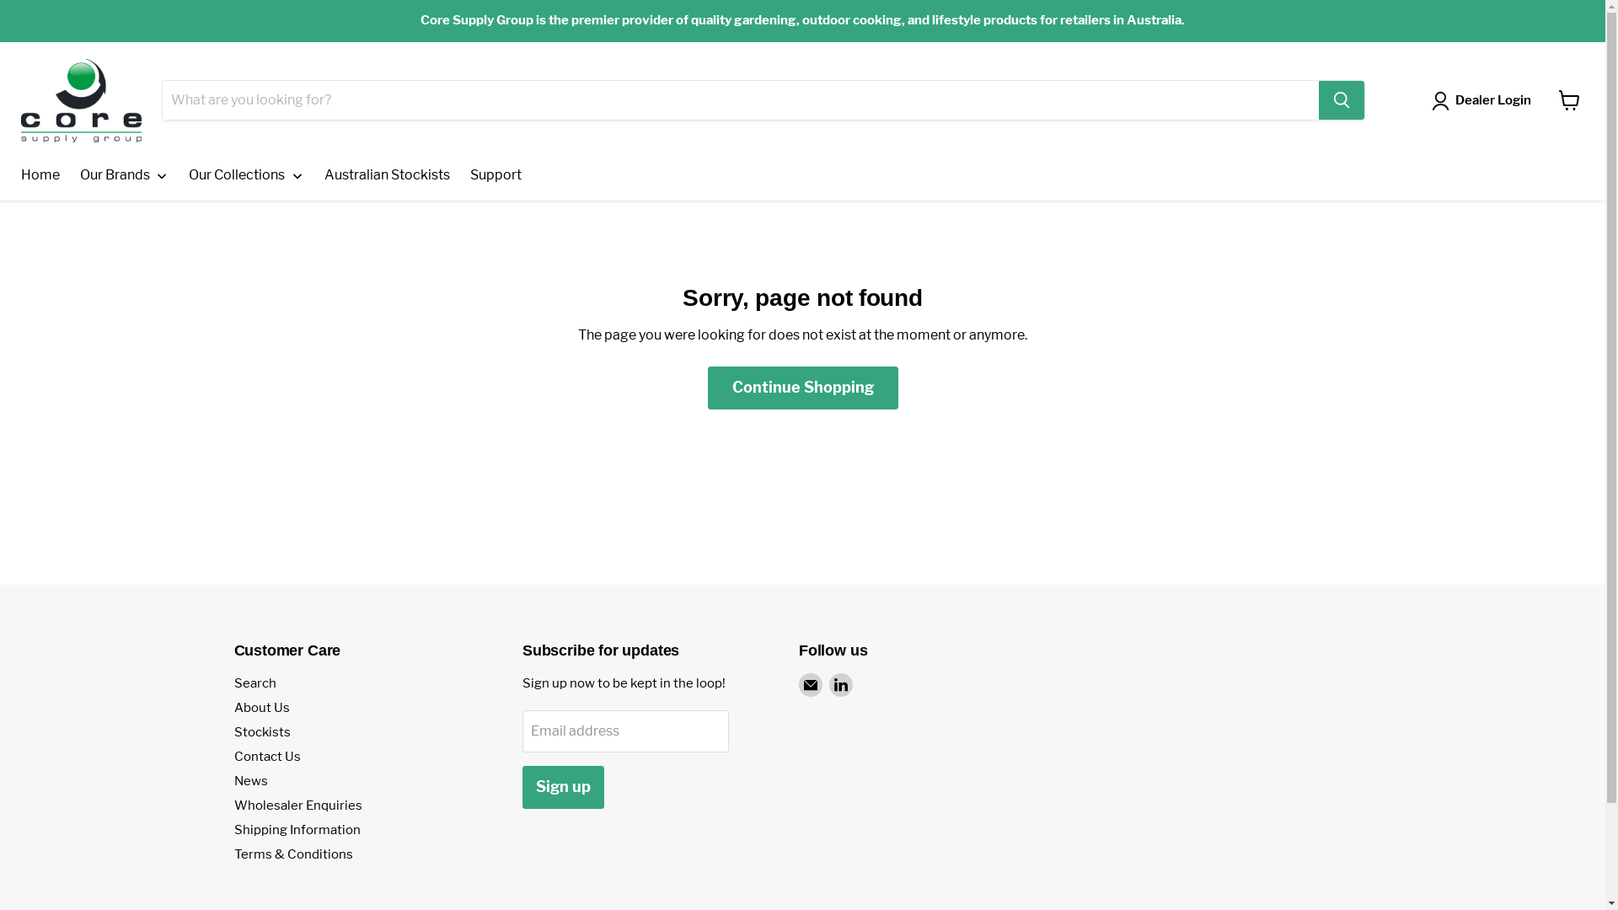 The image size is (1618, 910). I want to click on Continue Shopping, so click(803, 388).